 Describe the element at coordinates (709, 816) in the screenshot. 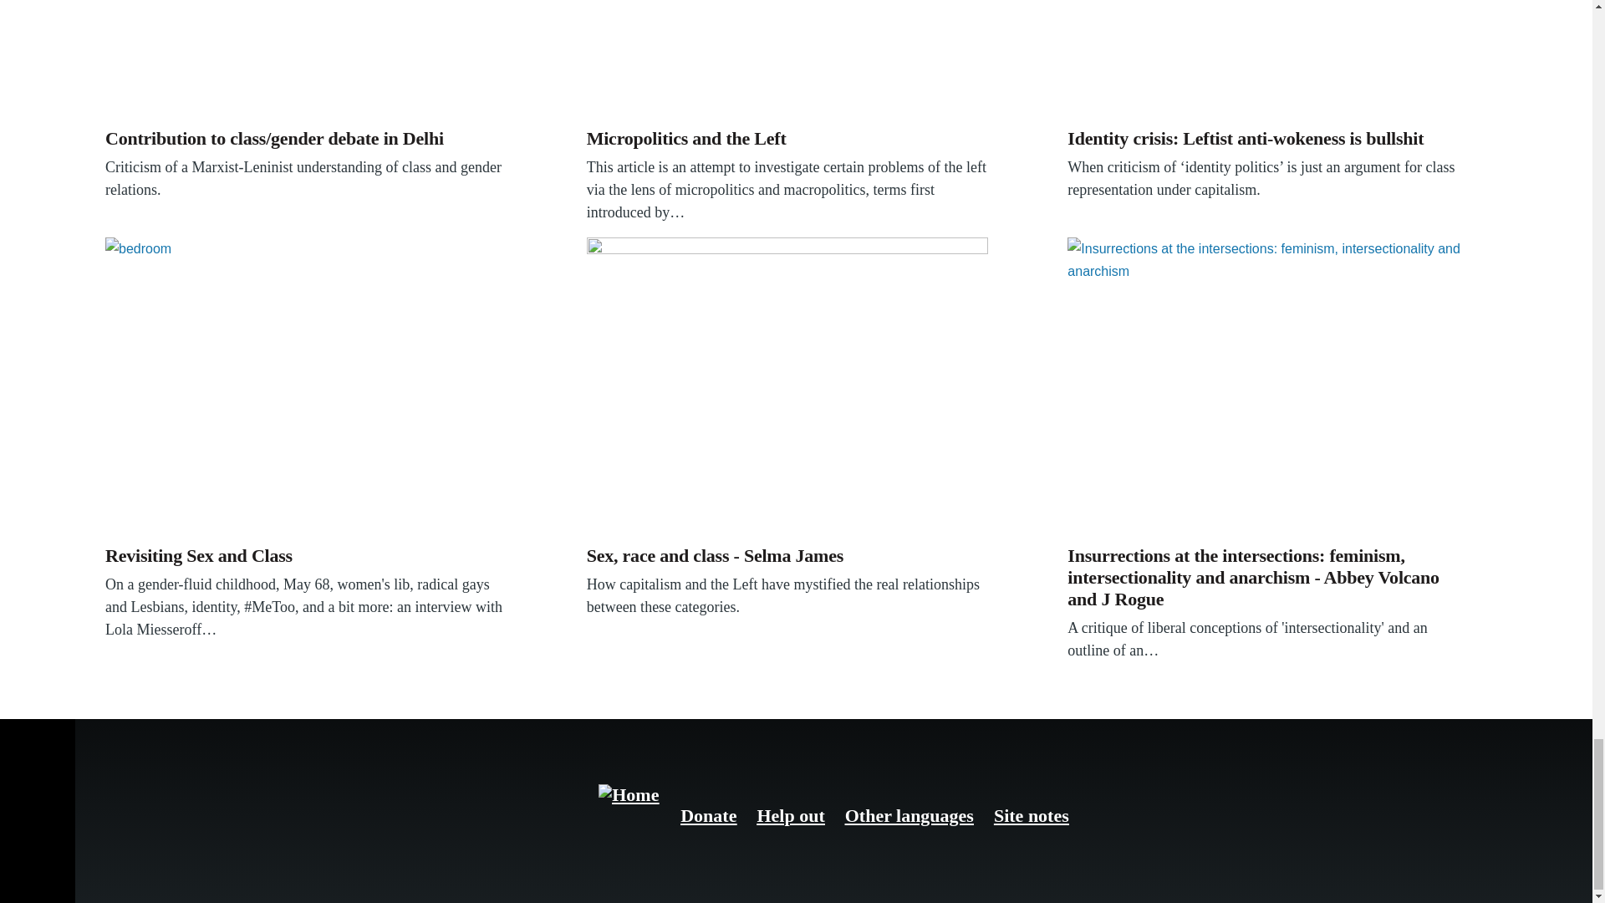

I see `Donate` at that location.